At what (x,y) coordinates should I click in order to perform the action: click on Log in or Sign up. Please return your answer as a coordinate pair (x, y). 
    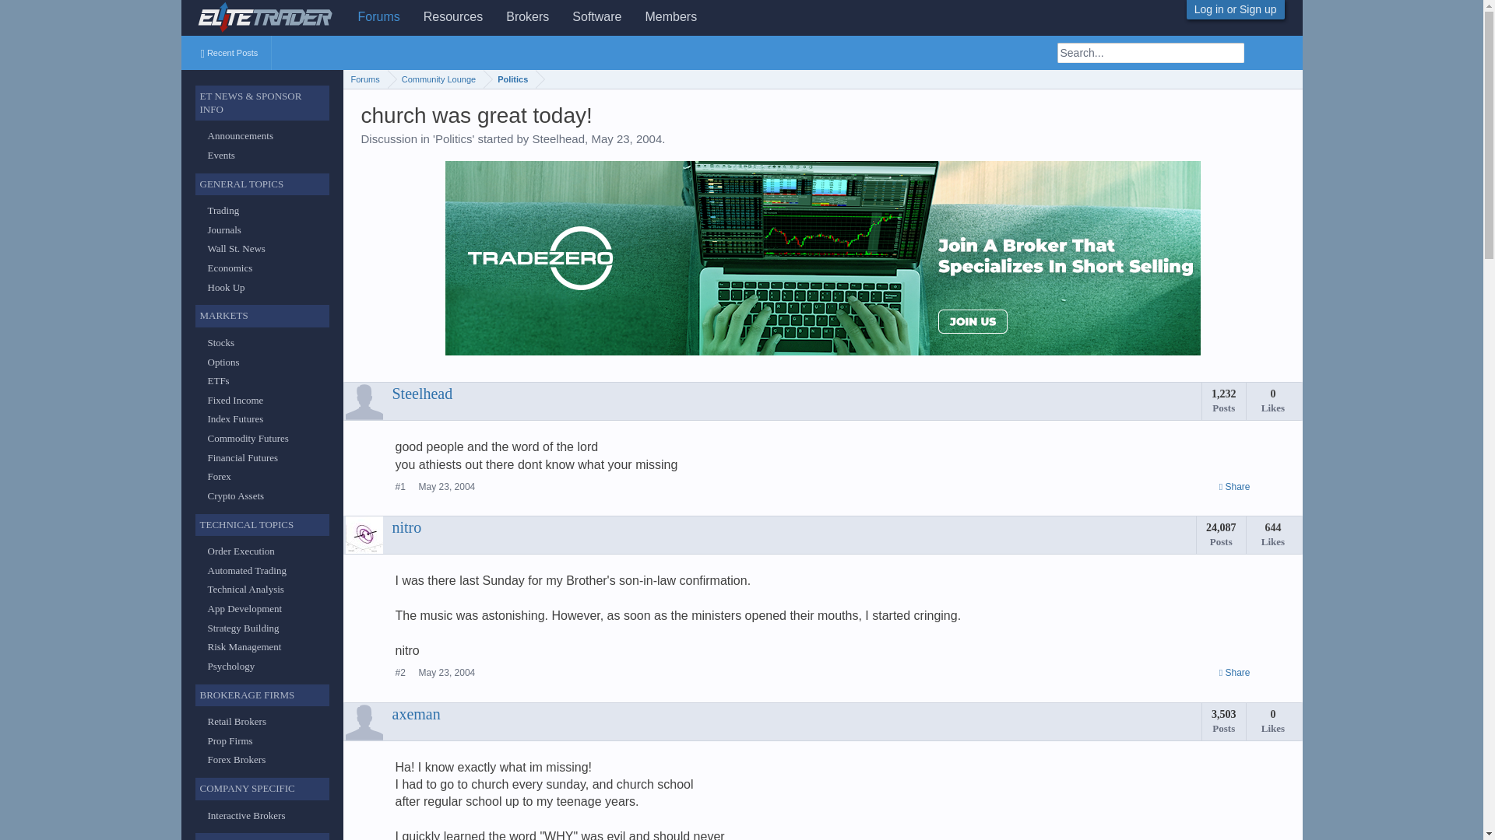
    Looking at the image, I should click on (1235, 9).